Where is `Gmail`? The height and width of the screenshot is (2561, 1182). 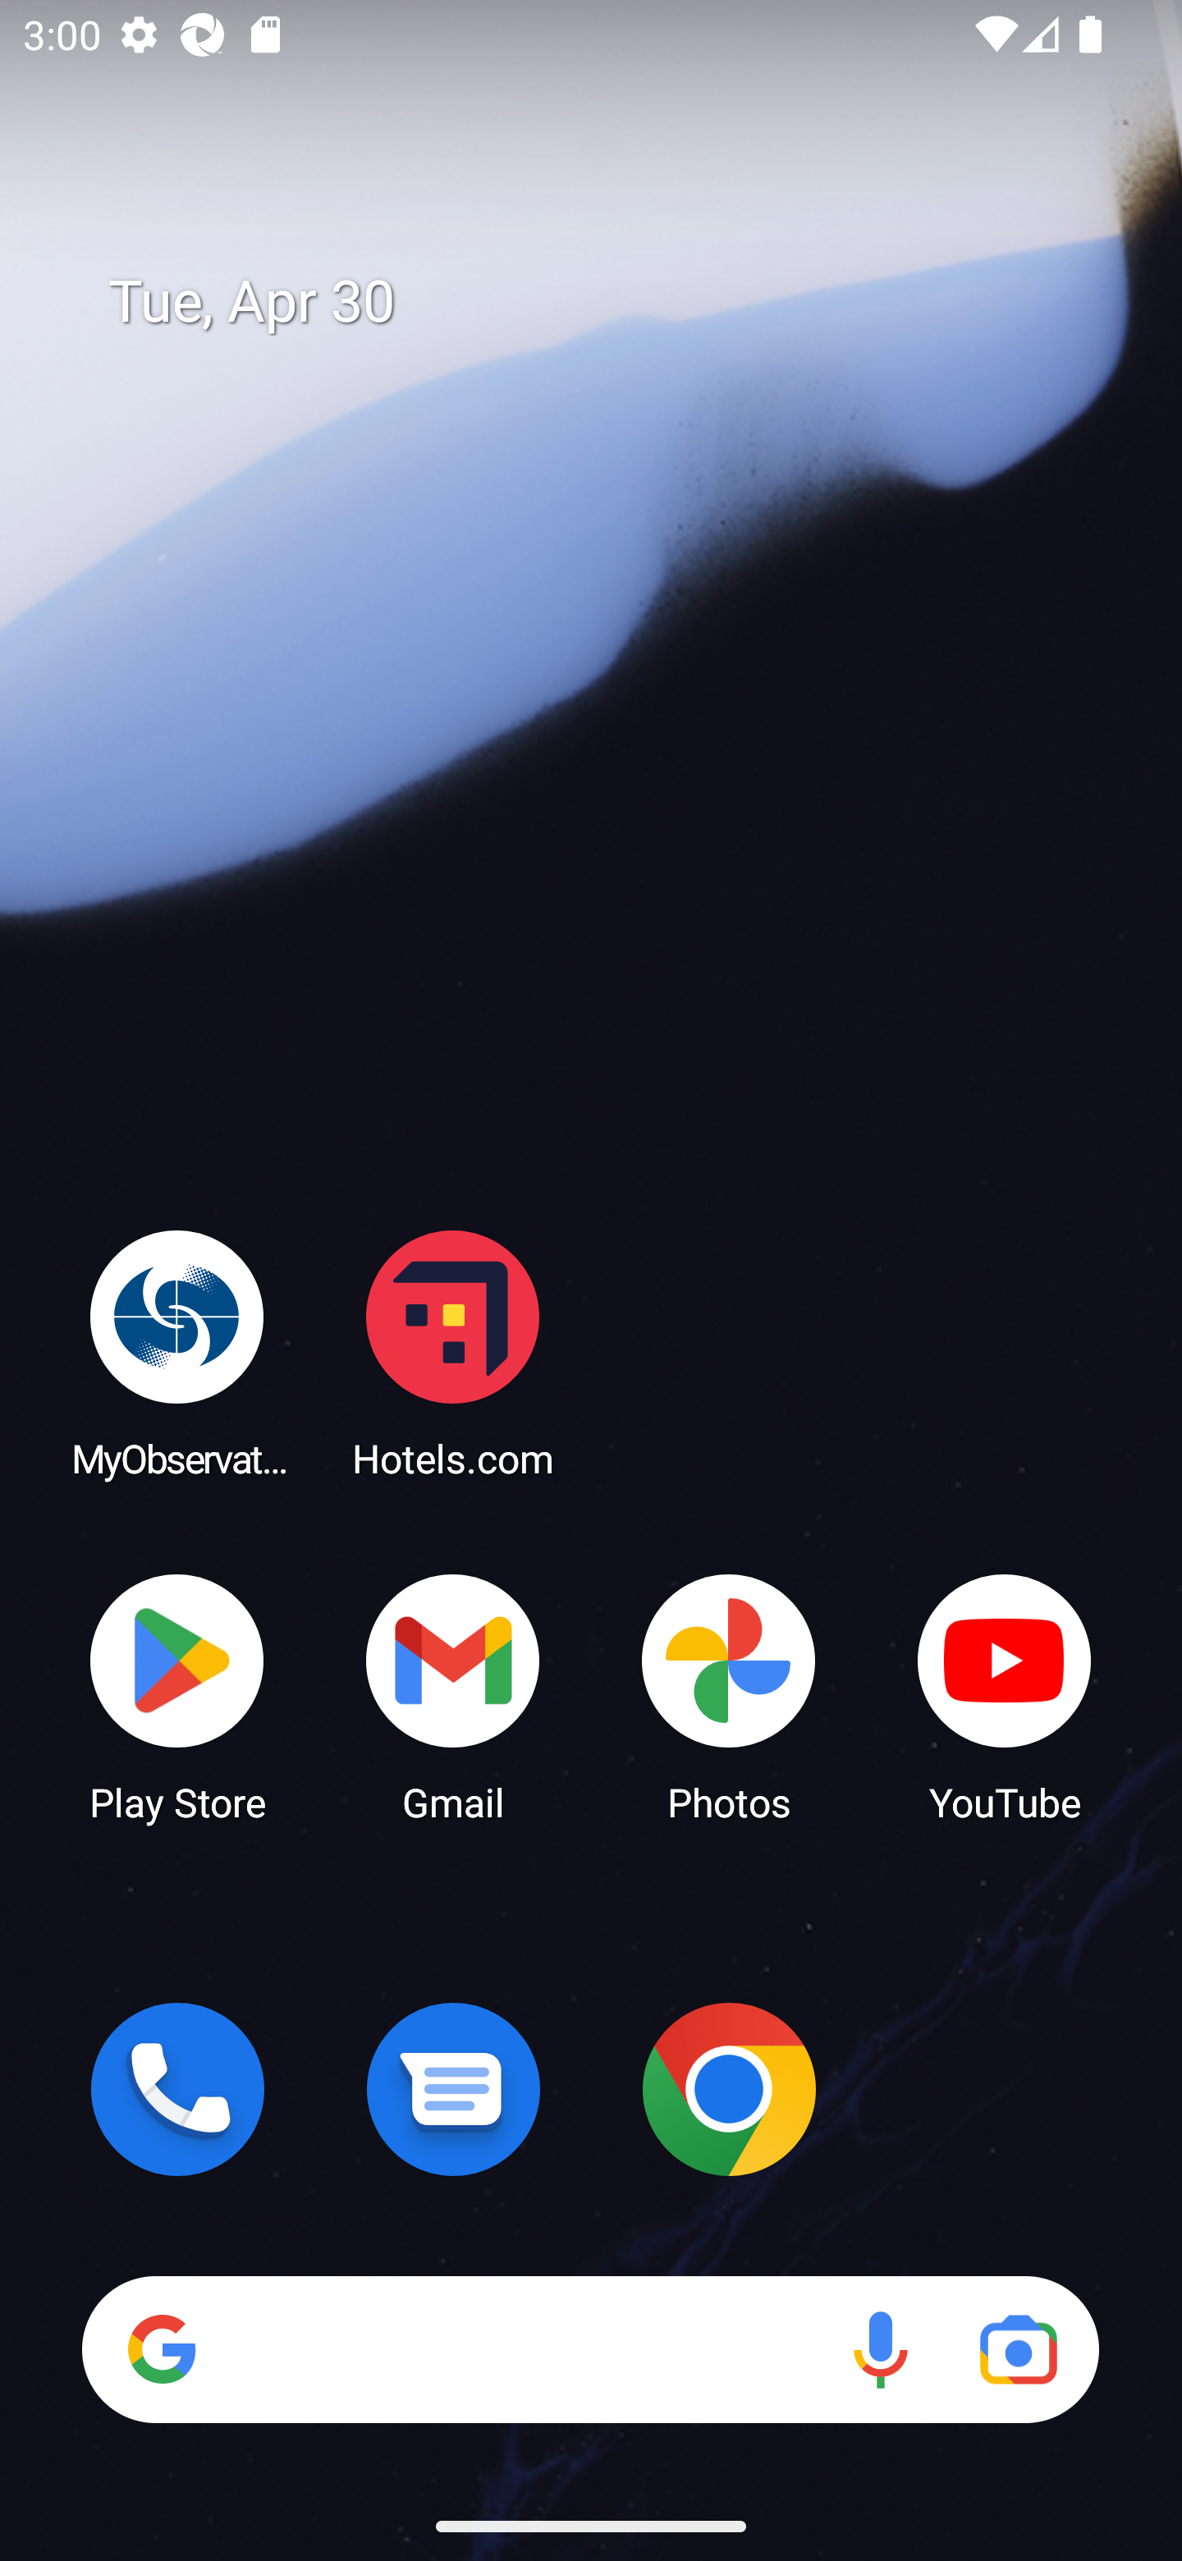 Gmail is located at coordinates (453, 1696).